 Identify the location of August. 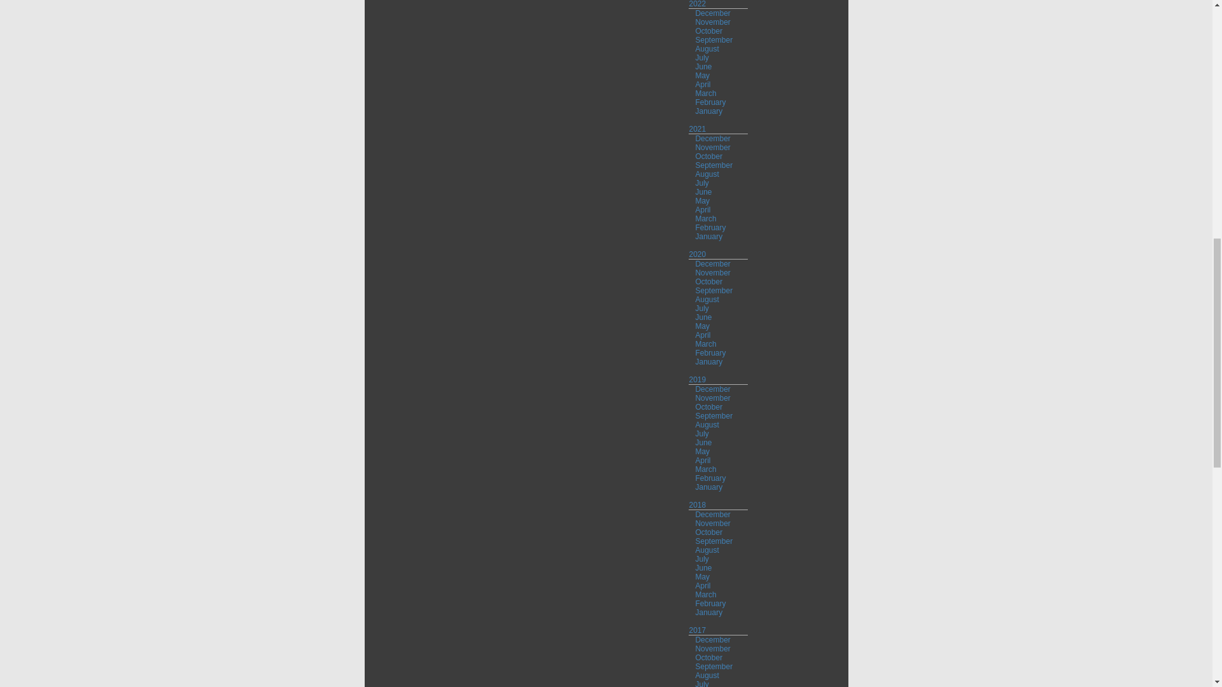
(706, 49).